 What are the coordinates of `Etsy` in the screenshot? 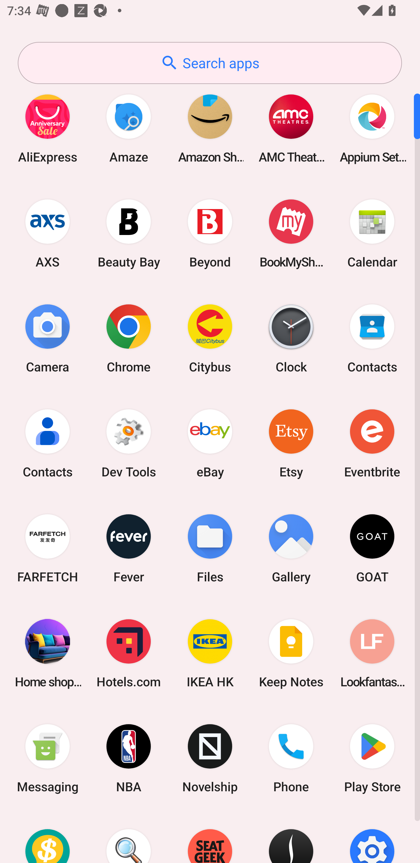 It's located at (291, 443).